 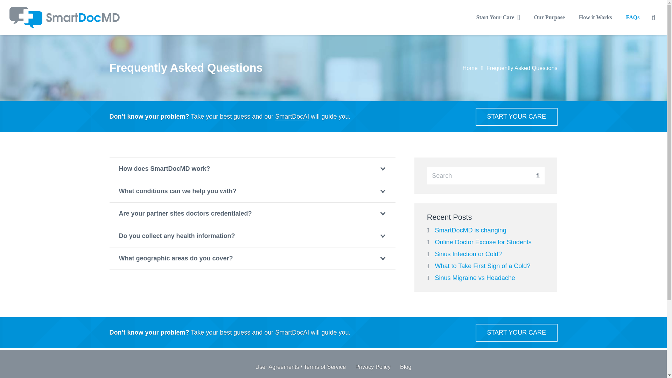 I want to click on Start Your Care, so click(x=517, y=116).